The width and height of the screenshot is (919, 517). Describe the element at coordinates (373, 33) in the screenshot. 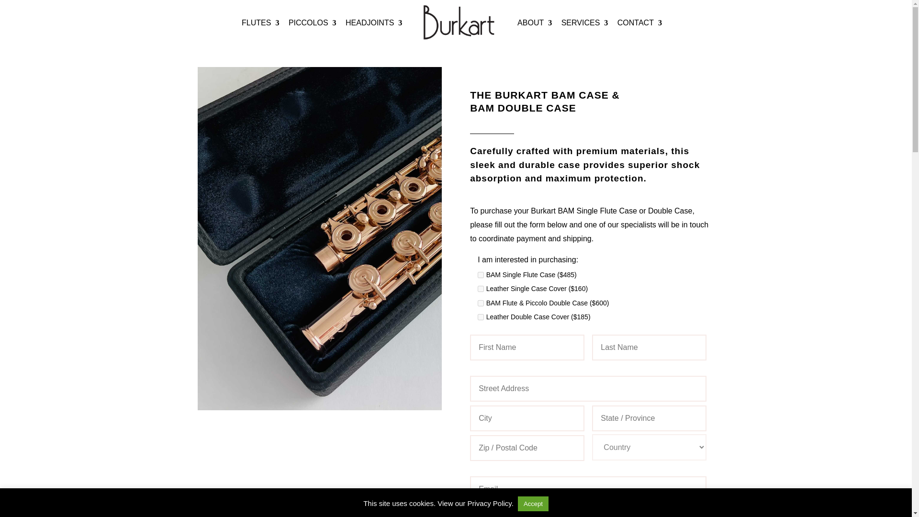

I see `HEADJOINTS` at that location.